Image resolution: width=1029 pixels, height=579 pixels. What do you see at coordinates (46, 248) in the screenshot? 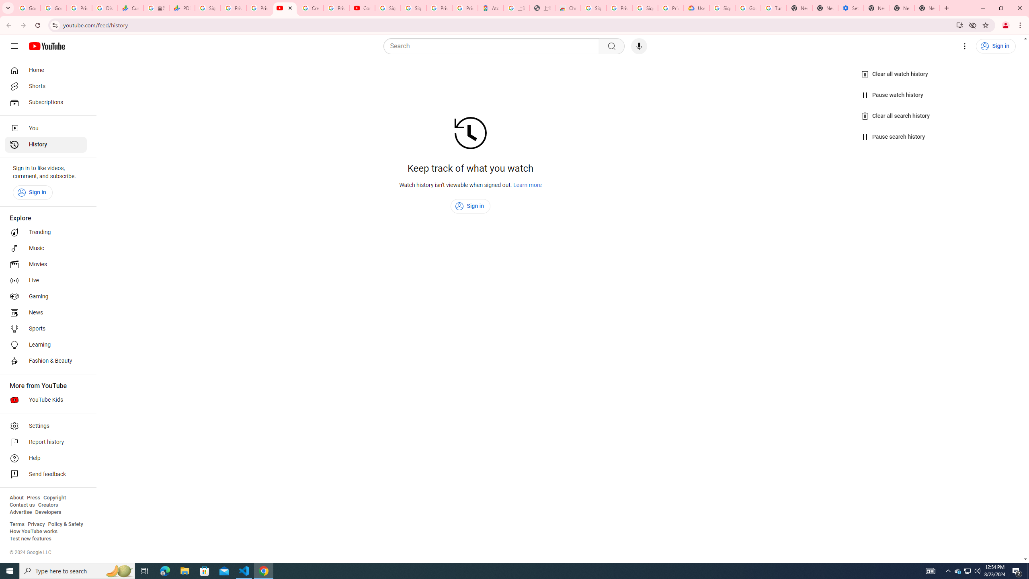
I see `Music` at bounding box center [46, 248].